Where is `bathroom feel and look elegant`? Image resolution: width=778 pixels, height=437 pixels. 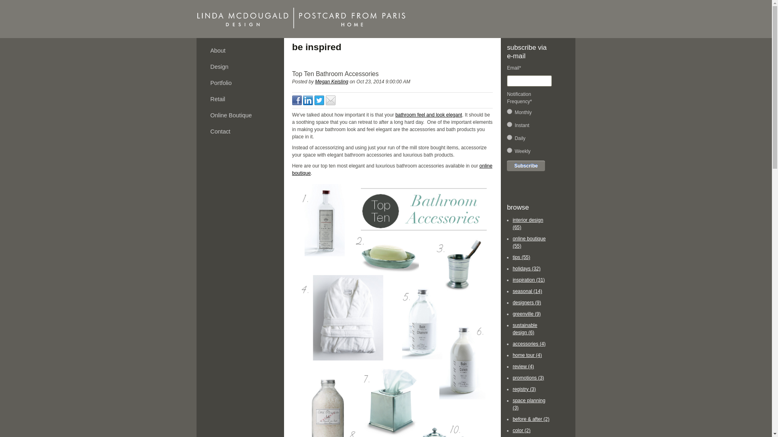
bathroom feel and look elegant is located at coordinates (429, 115).